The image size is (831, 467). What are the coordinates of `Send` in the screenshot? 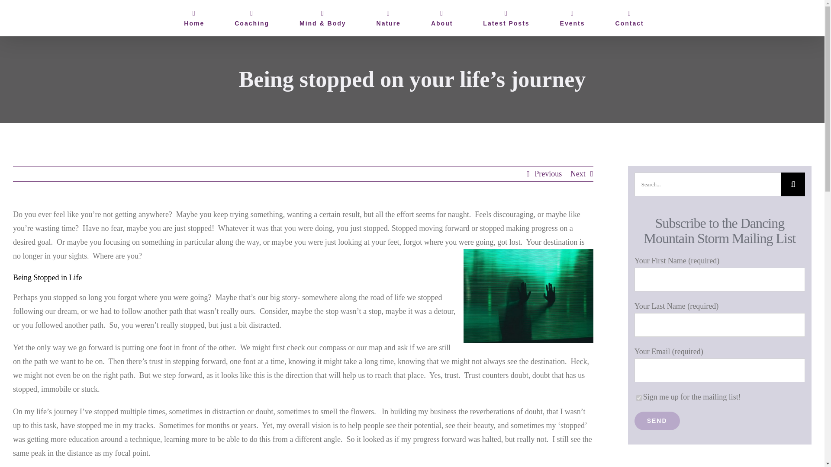 It's located at (657, 420).